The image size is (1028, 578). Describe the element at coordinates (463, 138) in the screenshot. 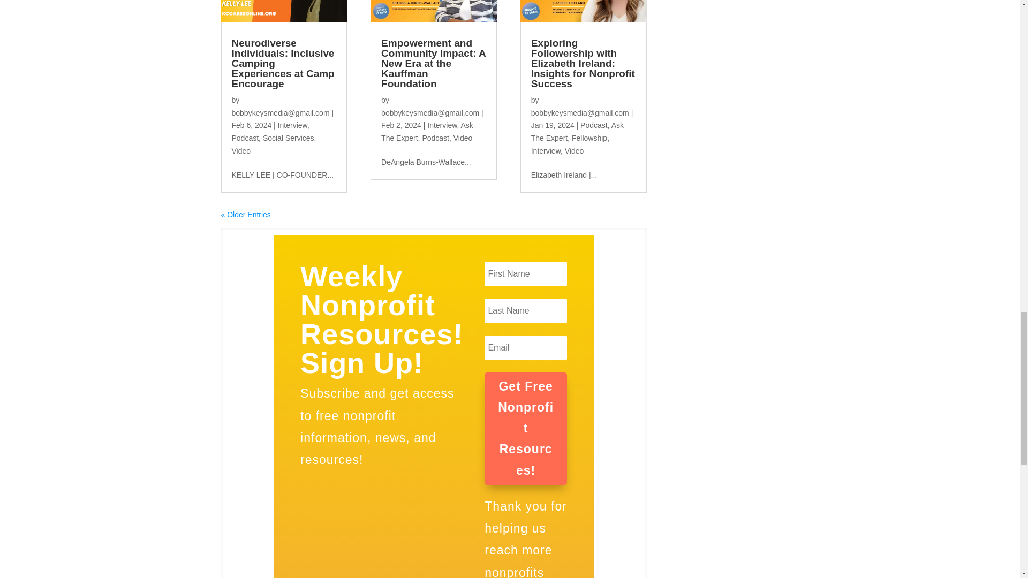

I see `Video` at that location.